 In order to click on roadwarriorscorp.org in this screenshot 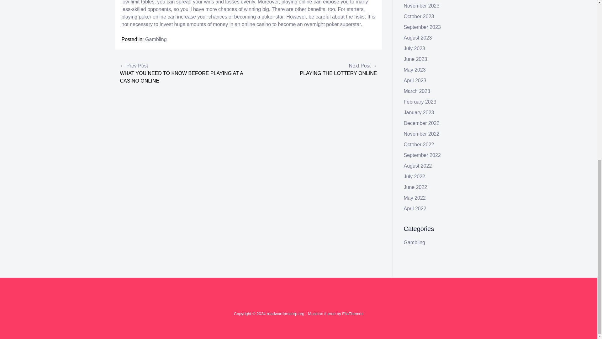, I will do `click(285, 314)`.